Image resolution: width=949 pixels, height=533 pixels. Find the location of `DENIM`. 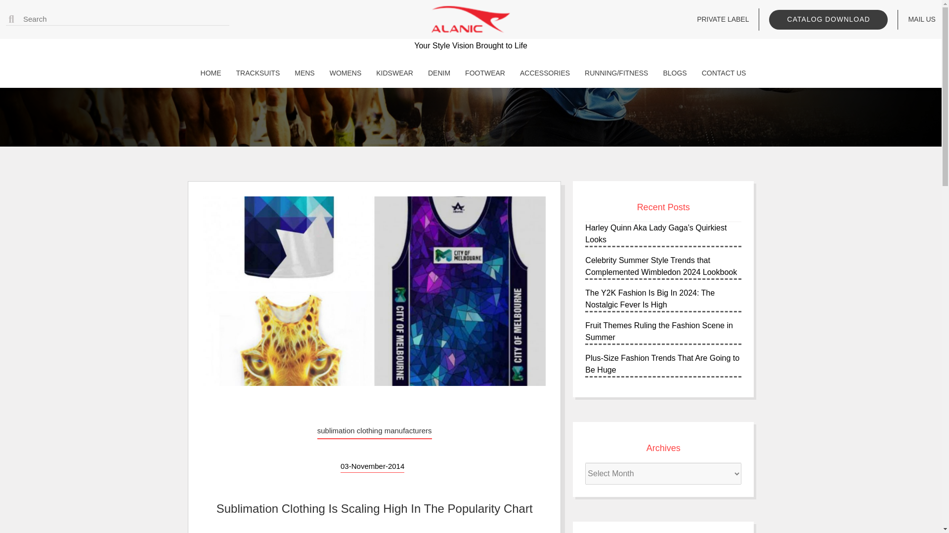

DENIM is located at coordinates (436, 73).